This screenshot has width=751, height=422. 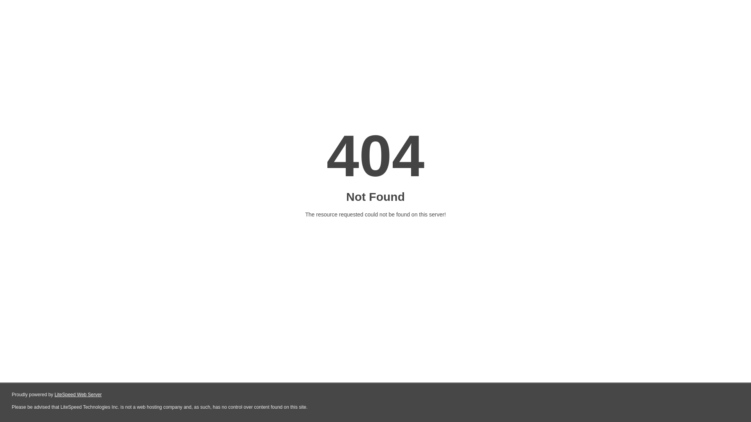 What do you see at coordinates (78, 395) in the screenshot?
I see `LiteSpeed Web Server` at bounding box center [78, 395].